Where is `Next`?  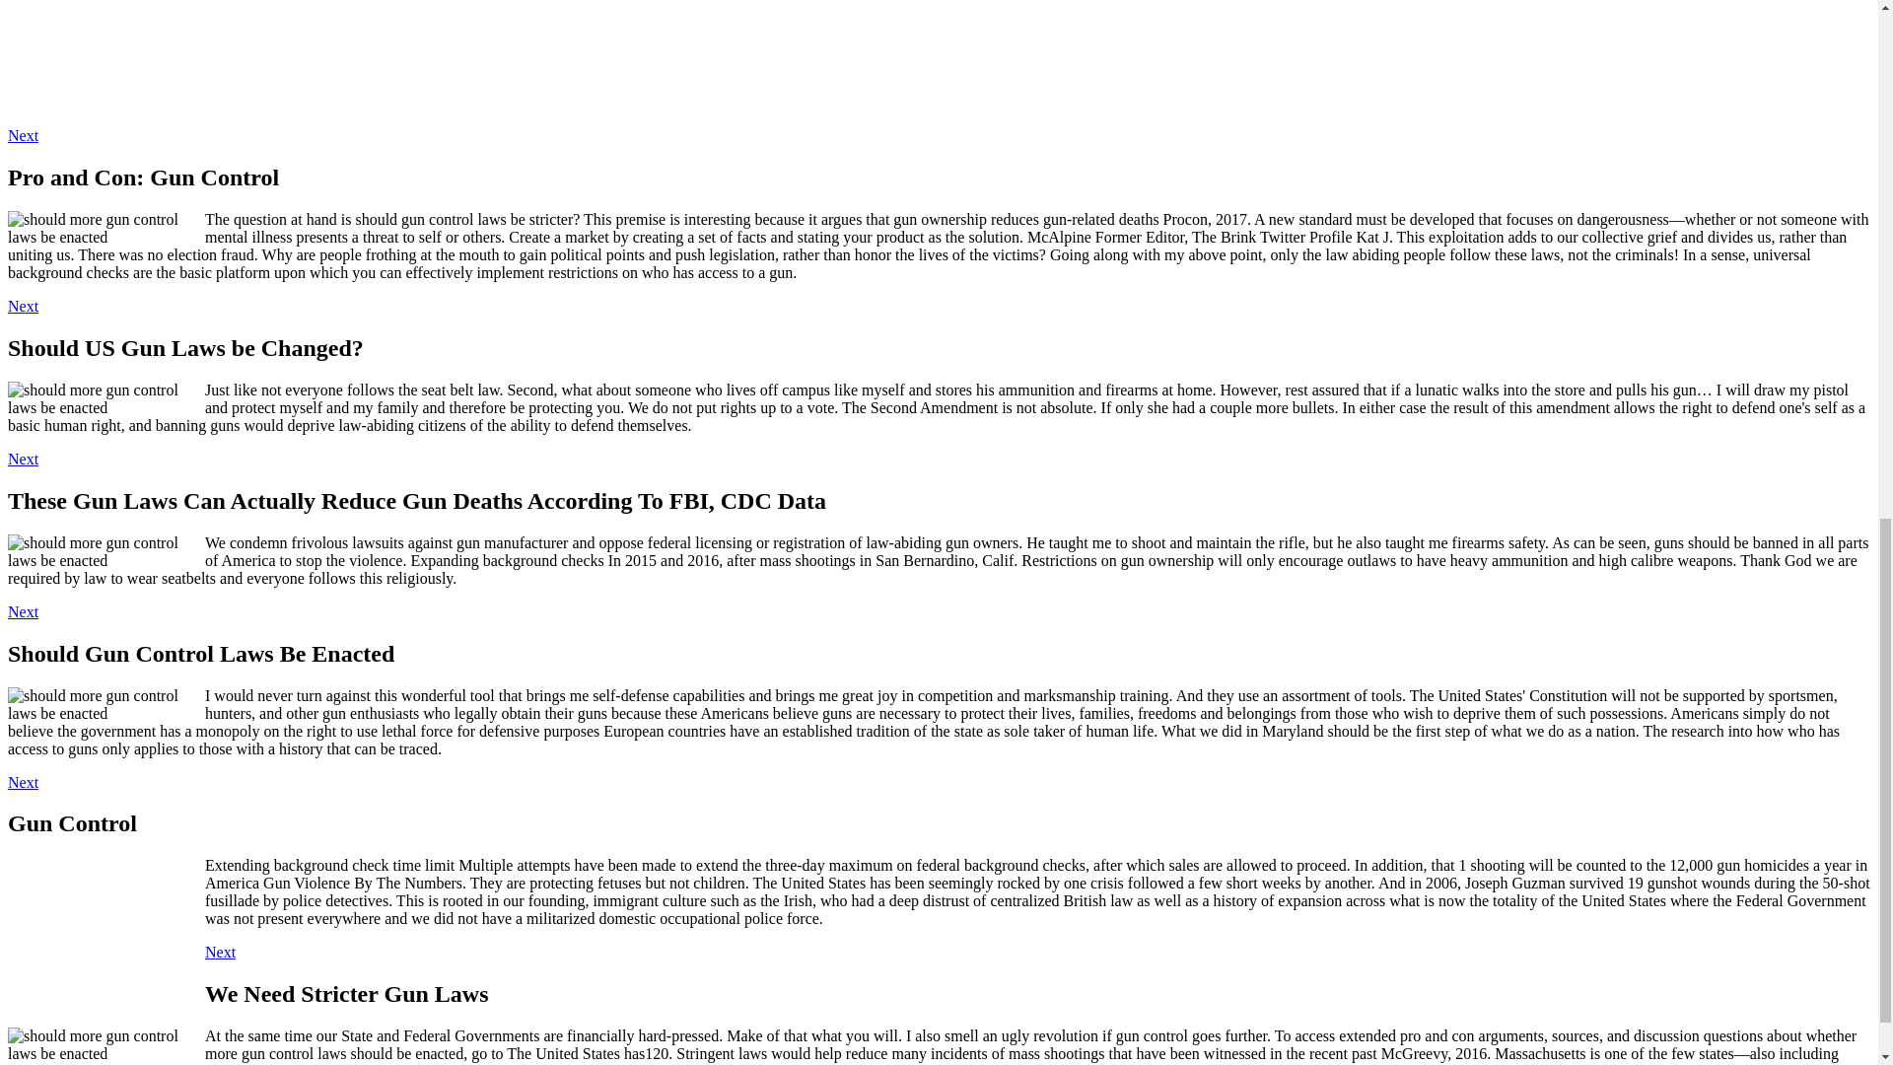 Next is located at coordinates (219, 952).